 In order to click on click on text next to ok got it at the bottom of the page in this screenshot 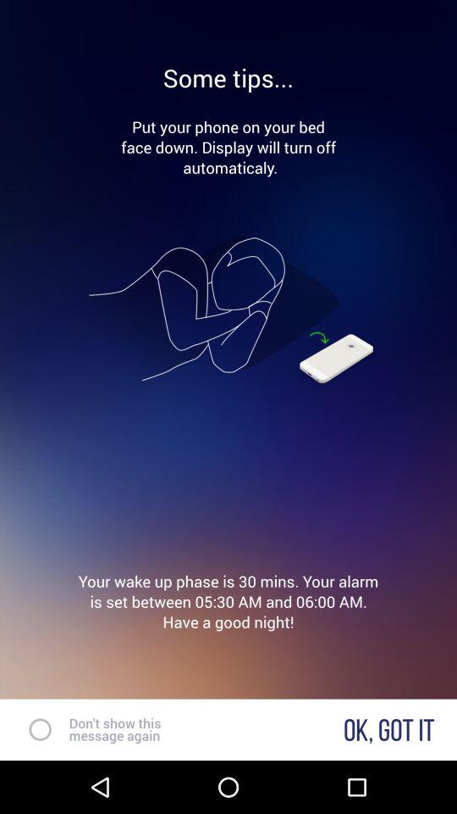, I will do `click(115, 729)`.